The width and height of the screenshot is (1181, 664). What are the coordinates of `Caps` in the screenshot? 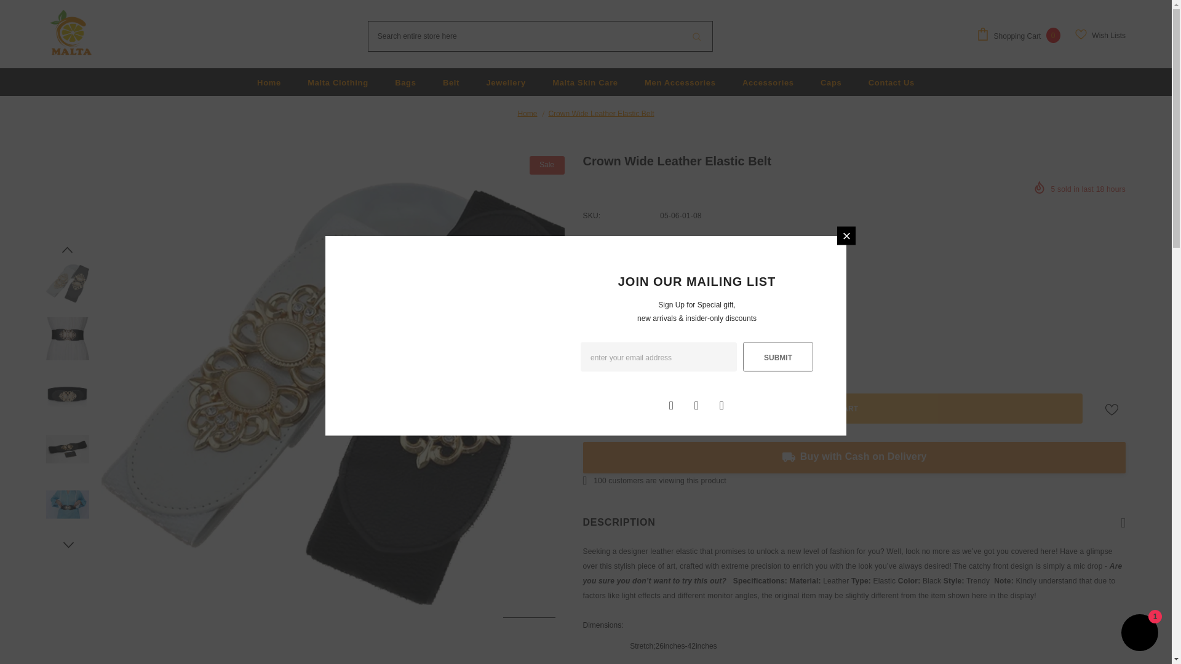 It's located at (830, 82).